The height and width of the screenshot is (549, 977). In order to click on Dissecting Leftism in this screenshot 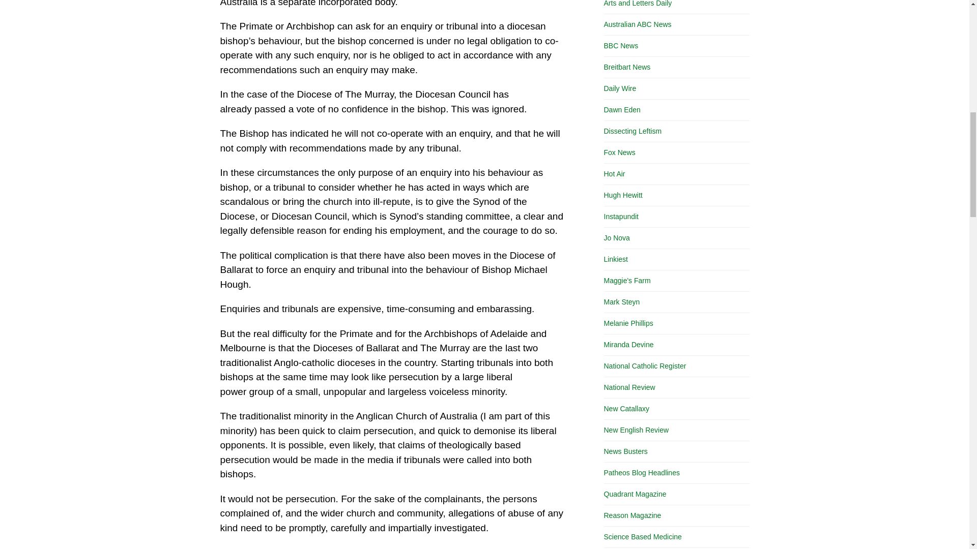, I will do `click(632, 131)`.